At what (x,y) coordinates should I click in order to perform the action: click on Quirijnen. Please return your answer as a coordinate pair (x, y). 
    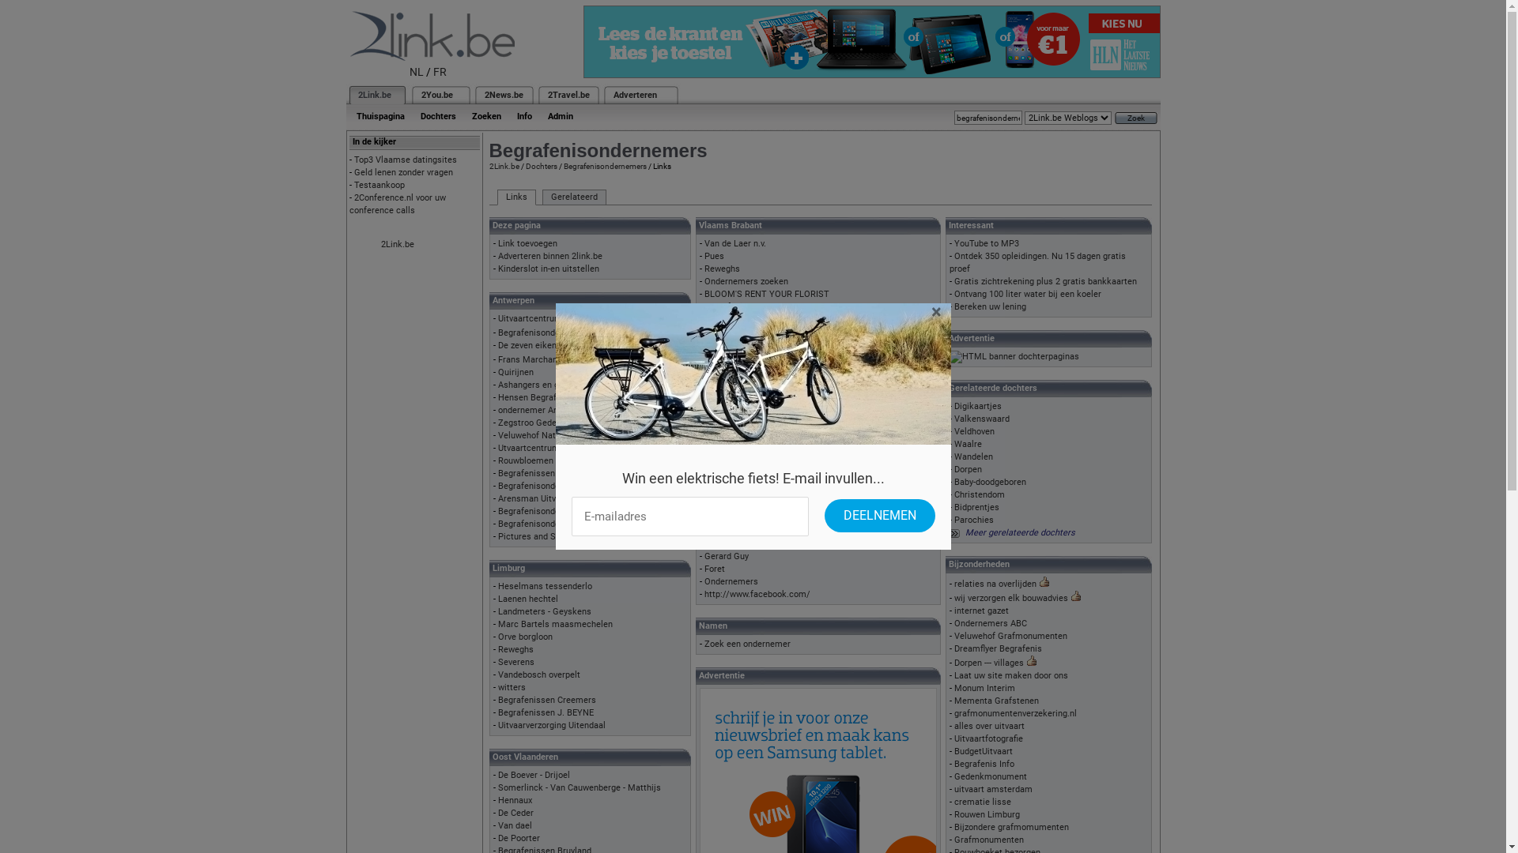
    Looking at the image, I should click on (515, 373).